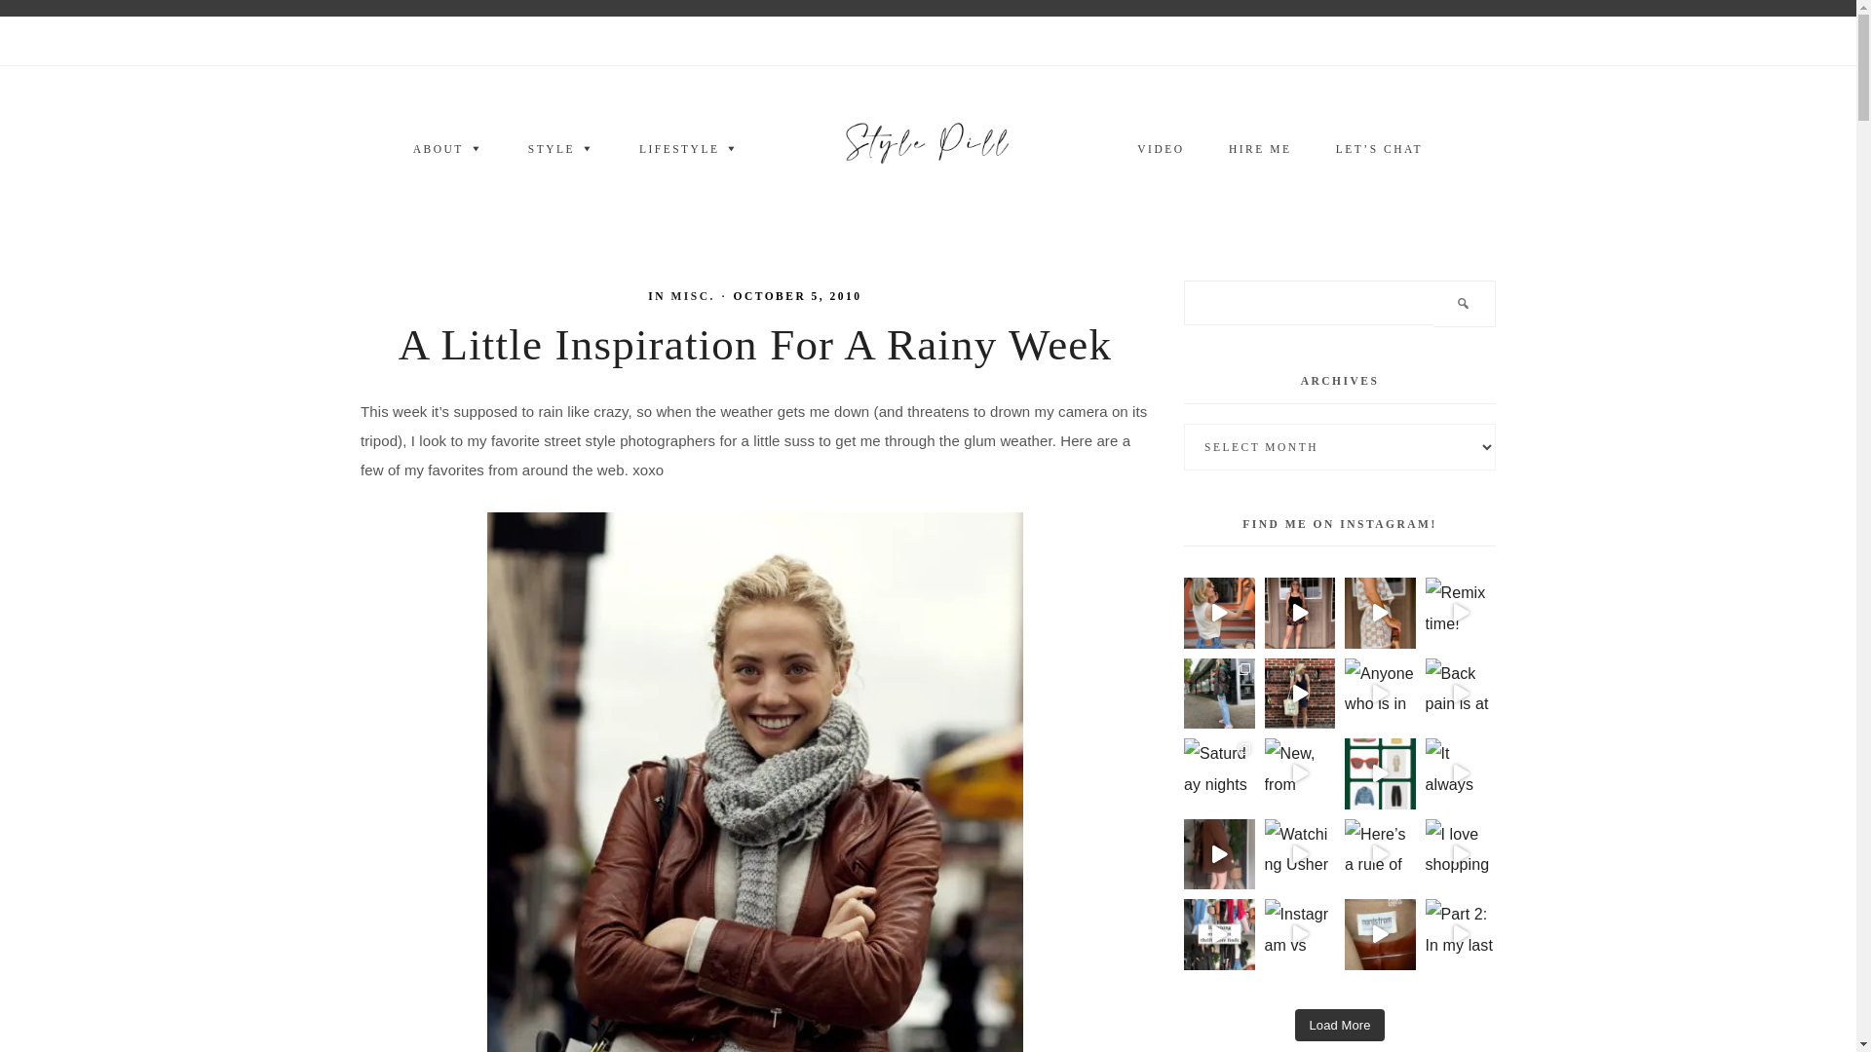  I want to click on My Style Pill, so click(928, 148).